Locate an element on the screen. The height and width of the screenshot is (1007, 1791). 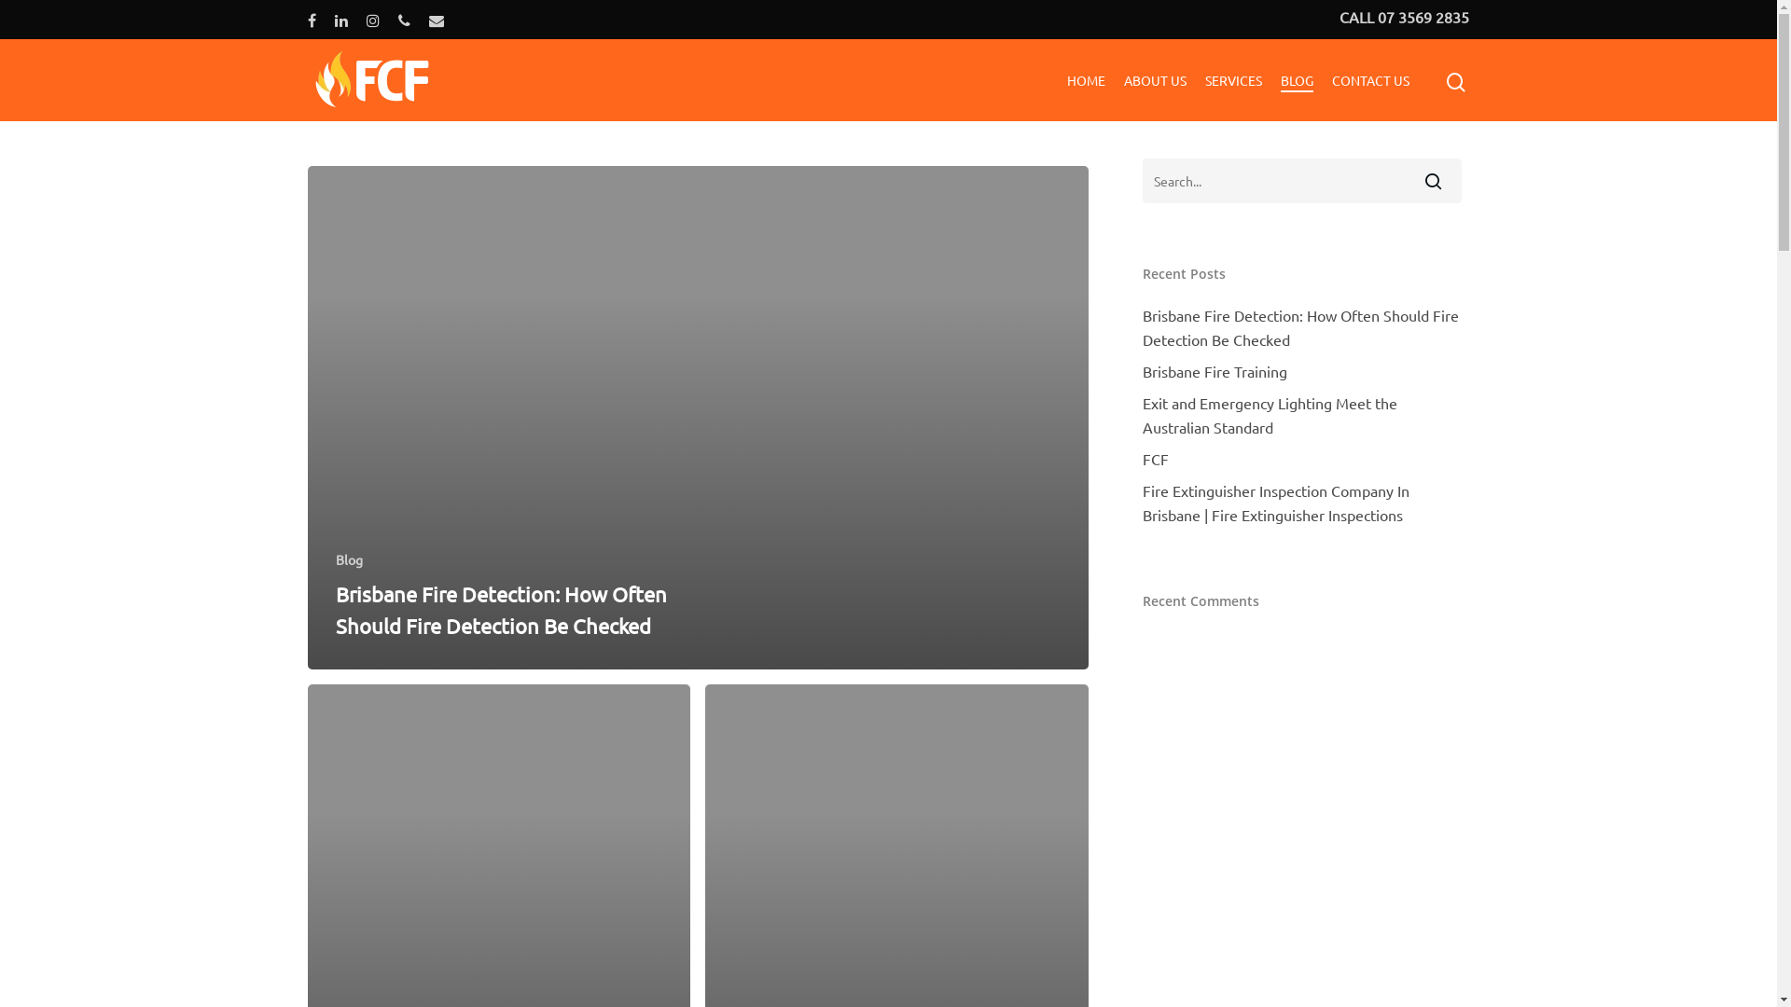
ABOUT US is located at coordinates (1155, 80).